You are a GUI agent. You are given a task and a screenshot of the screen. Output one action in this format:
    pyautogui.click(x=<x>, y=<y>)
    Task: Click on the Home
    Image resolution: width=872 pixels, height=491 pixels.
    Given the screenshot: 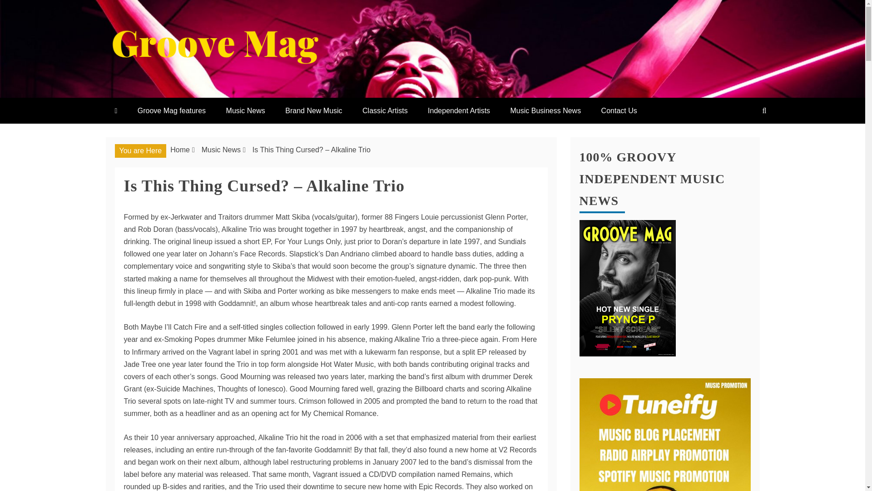 What is the action you would take?
    pyautogui.click(x=180, y=150)
    